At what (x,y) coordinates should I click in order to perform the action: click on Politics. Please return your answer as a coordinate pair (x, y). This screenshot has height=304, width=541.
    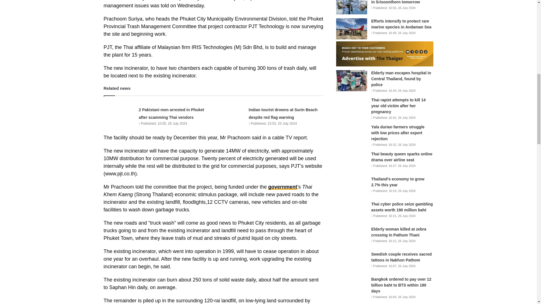
    Looking at the image, I should click on (283, 187).